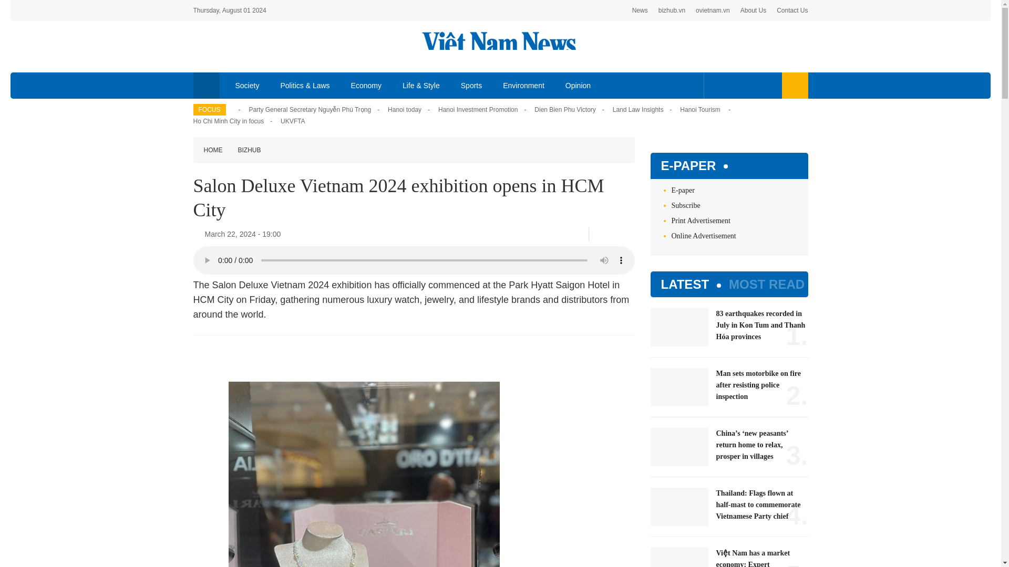 The height and width of the screenshot is (567, 1009). What do you see at coordinates (749, 85) in the screenshot?
I see `Youtube` at bounding box center [749, 85].